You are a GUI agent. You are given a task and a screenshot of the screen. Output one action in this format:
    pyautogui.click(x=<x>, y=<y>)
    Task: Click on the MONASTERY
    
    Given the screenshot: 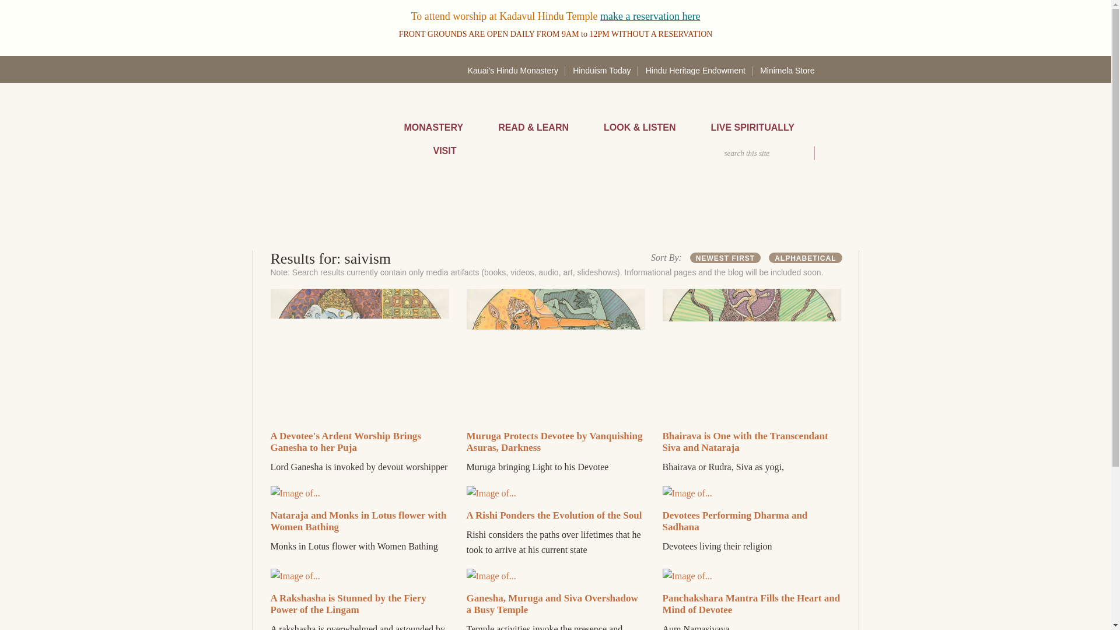 What is the action you would take?
    pyautogui.click(x=433, y=128)
    